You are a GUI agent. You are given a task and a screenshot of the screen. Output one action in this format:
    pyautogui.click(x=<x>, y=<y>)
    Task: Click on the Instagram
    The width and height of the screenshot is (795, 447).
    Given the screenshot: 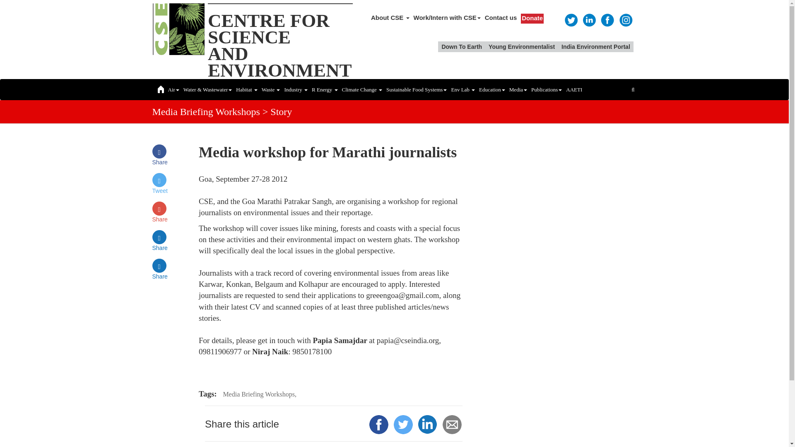 What is the action you would take?
    pyautogui.click(x=625, y=19)
    